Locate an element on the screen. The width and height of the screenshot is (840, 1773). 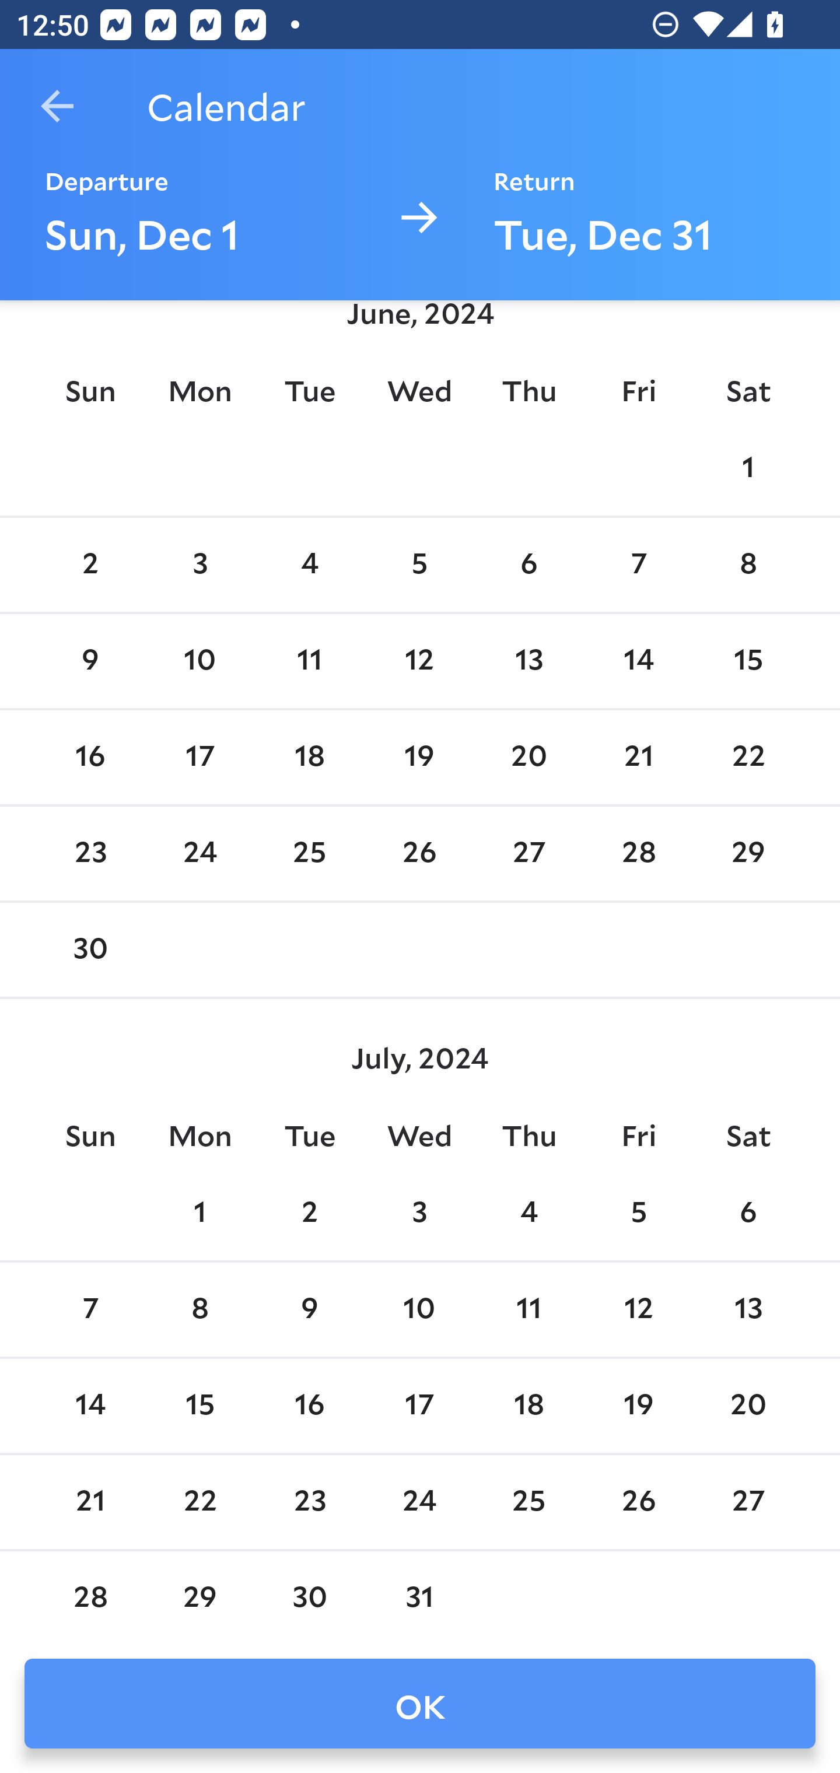
2 is located at coordinates (90, 565).